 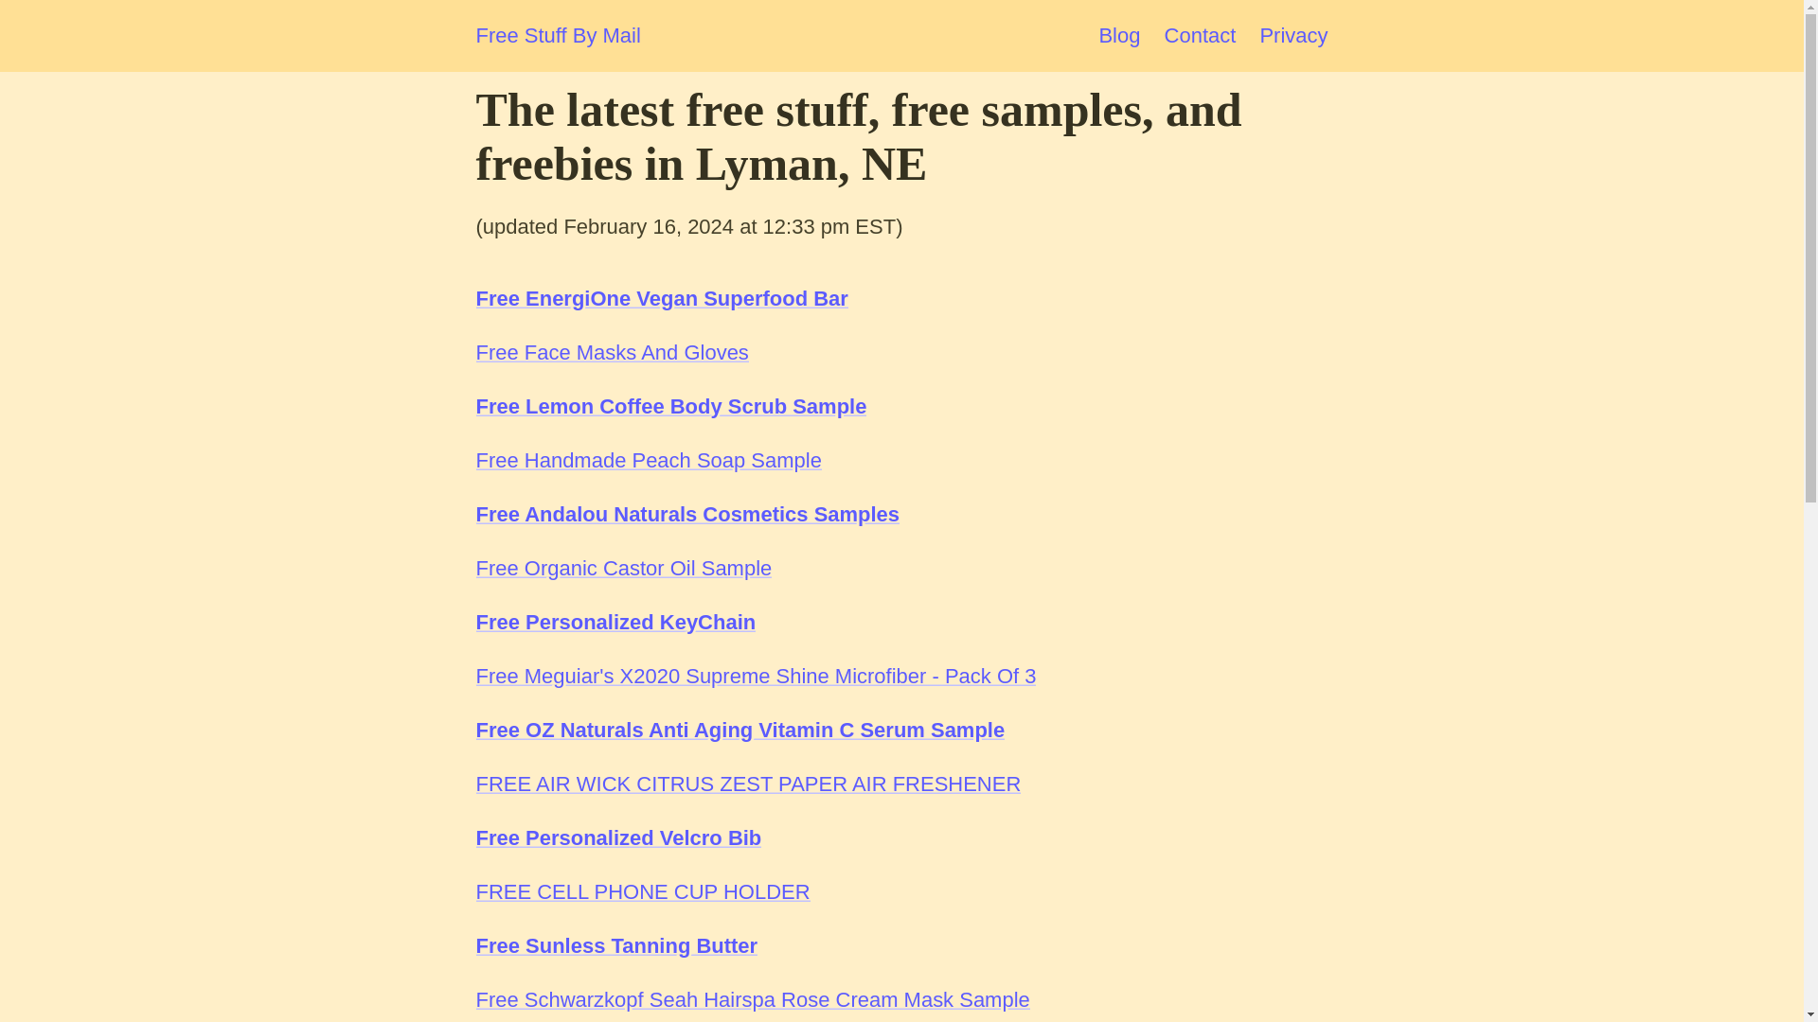 I want to click on Free OZ Naturals Anti Aging Vitamin C Serum Sample, so click(x=740, y=731).